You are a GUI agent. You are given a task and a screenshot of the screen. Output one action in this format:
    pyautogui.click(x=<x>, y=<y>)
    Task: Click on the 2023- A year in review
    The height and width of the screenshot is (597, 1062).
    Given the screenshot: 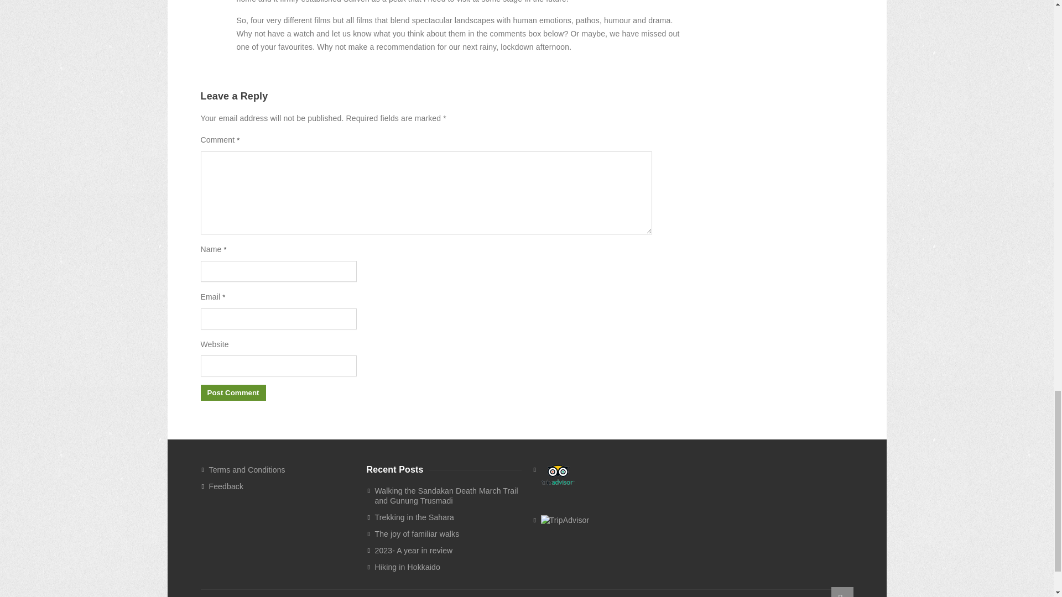 What is the action you would take?
    pyautogui.click(x=448, y=550)
    